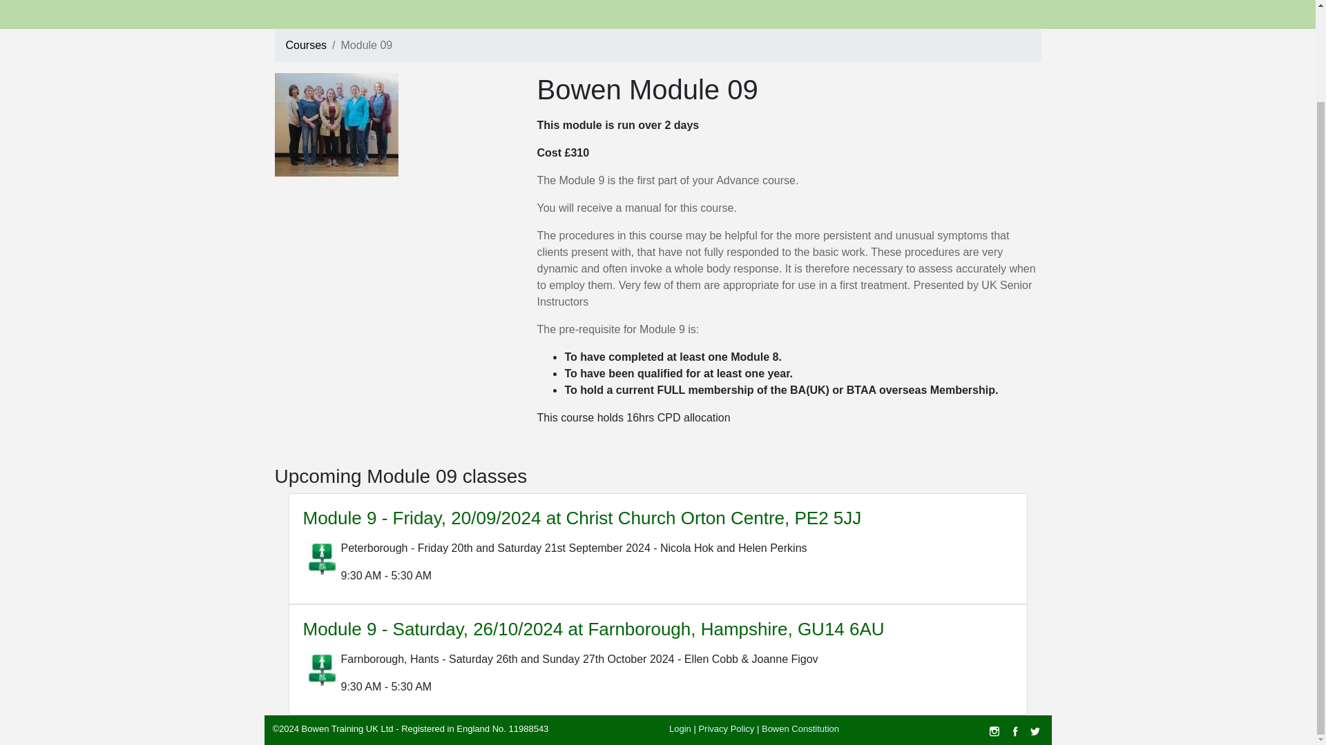 The width and height of the screenshot is (1326, 745). What do you see at coordinates (727, 728) in the screenshot?
I see `Privacy Policy` at bounding box center [727, 728].